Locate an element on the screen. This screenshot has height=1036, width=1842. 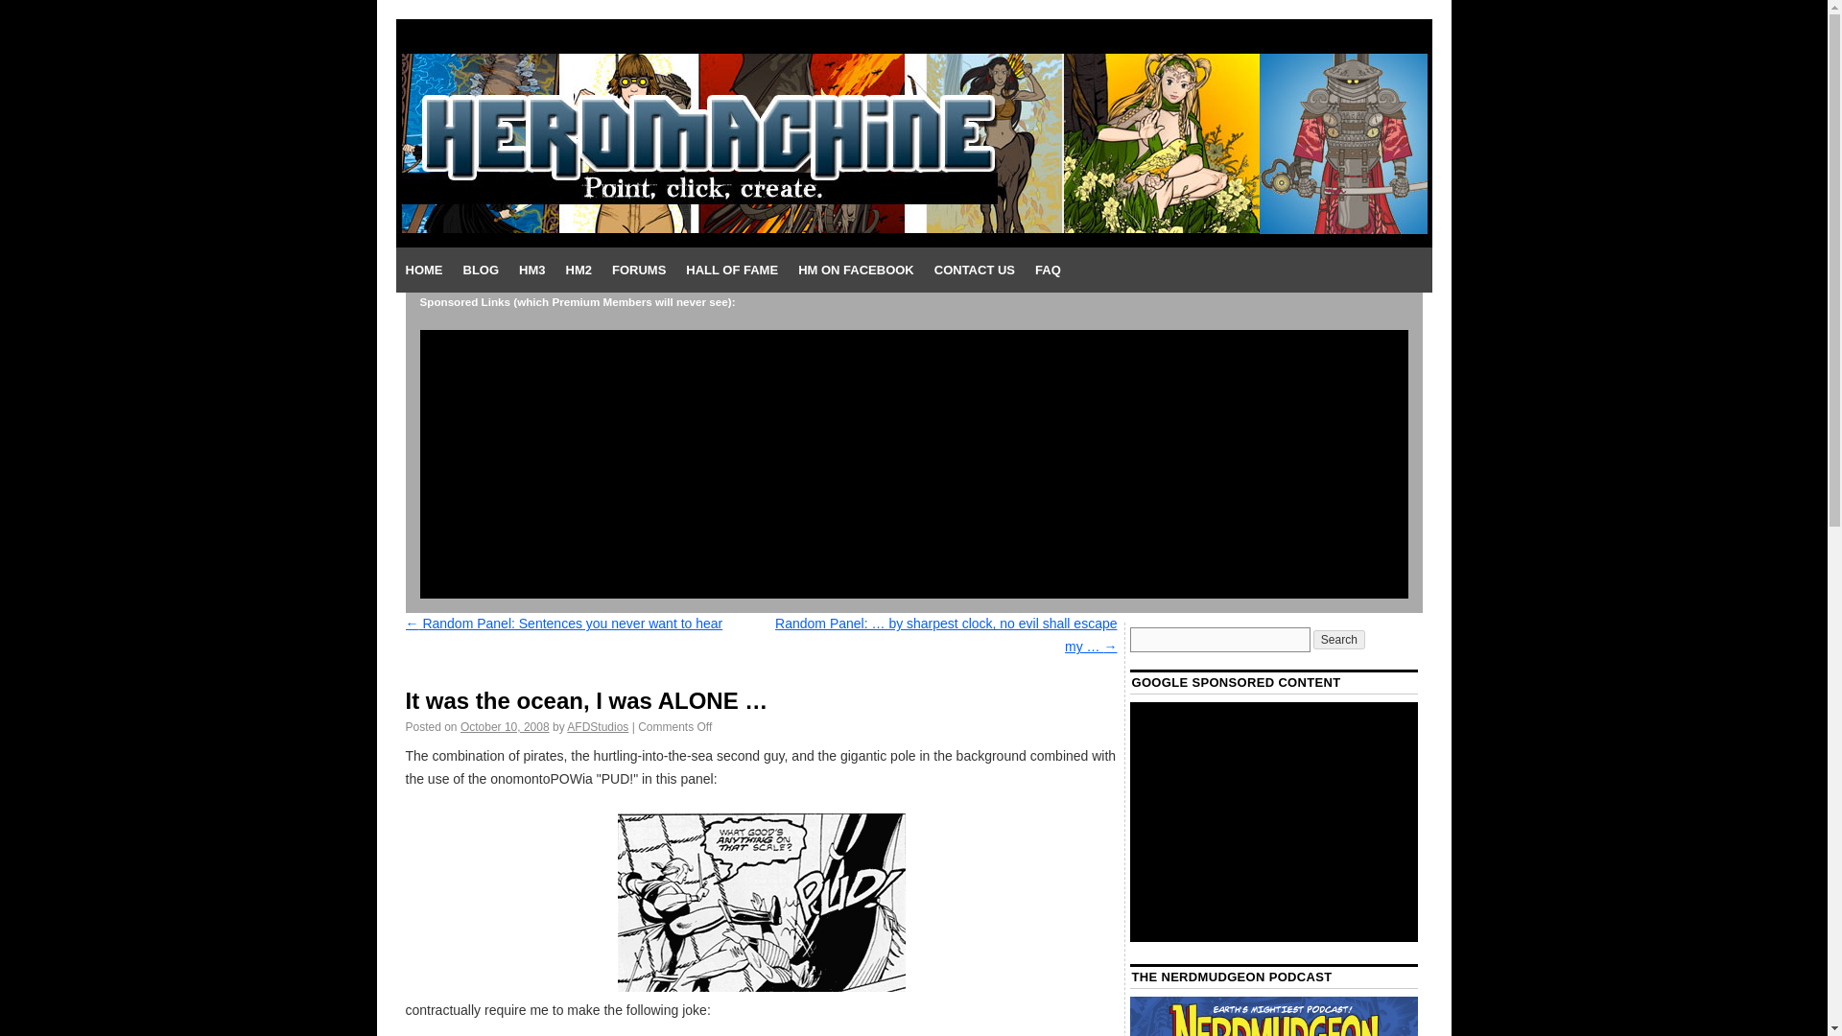
HM ON FACEBOOK is located at coordinates (856, 271).